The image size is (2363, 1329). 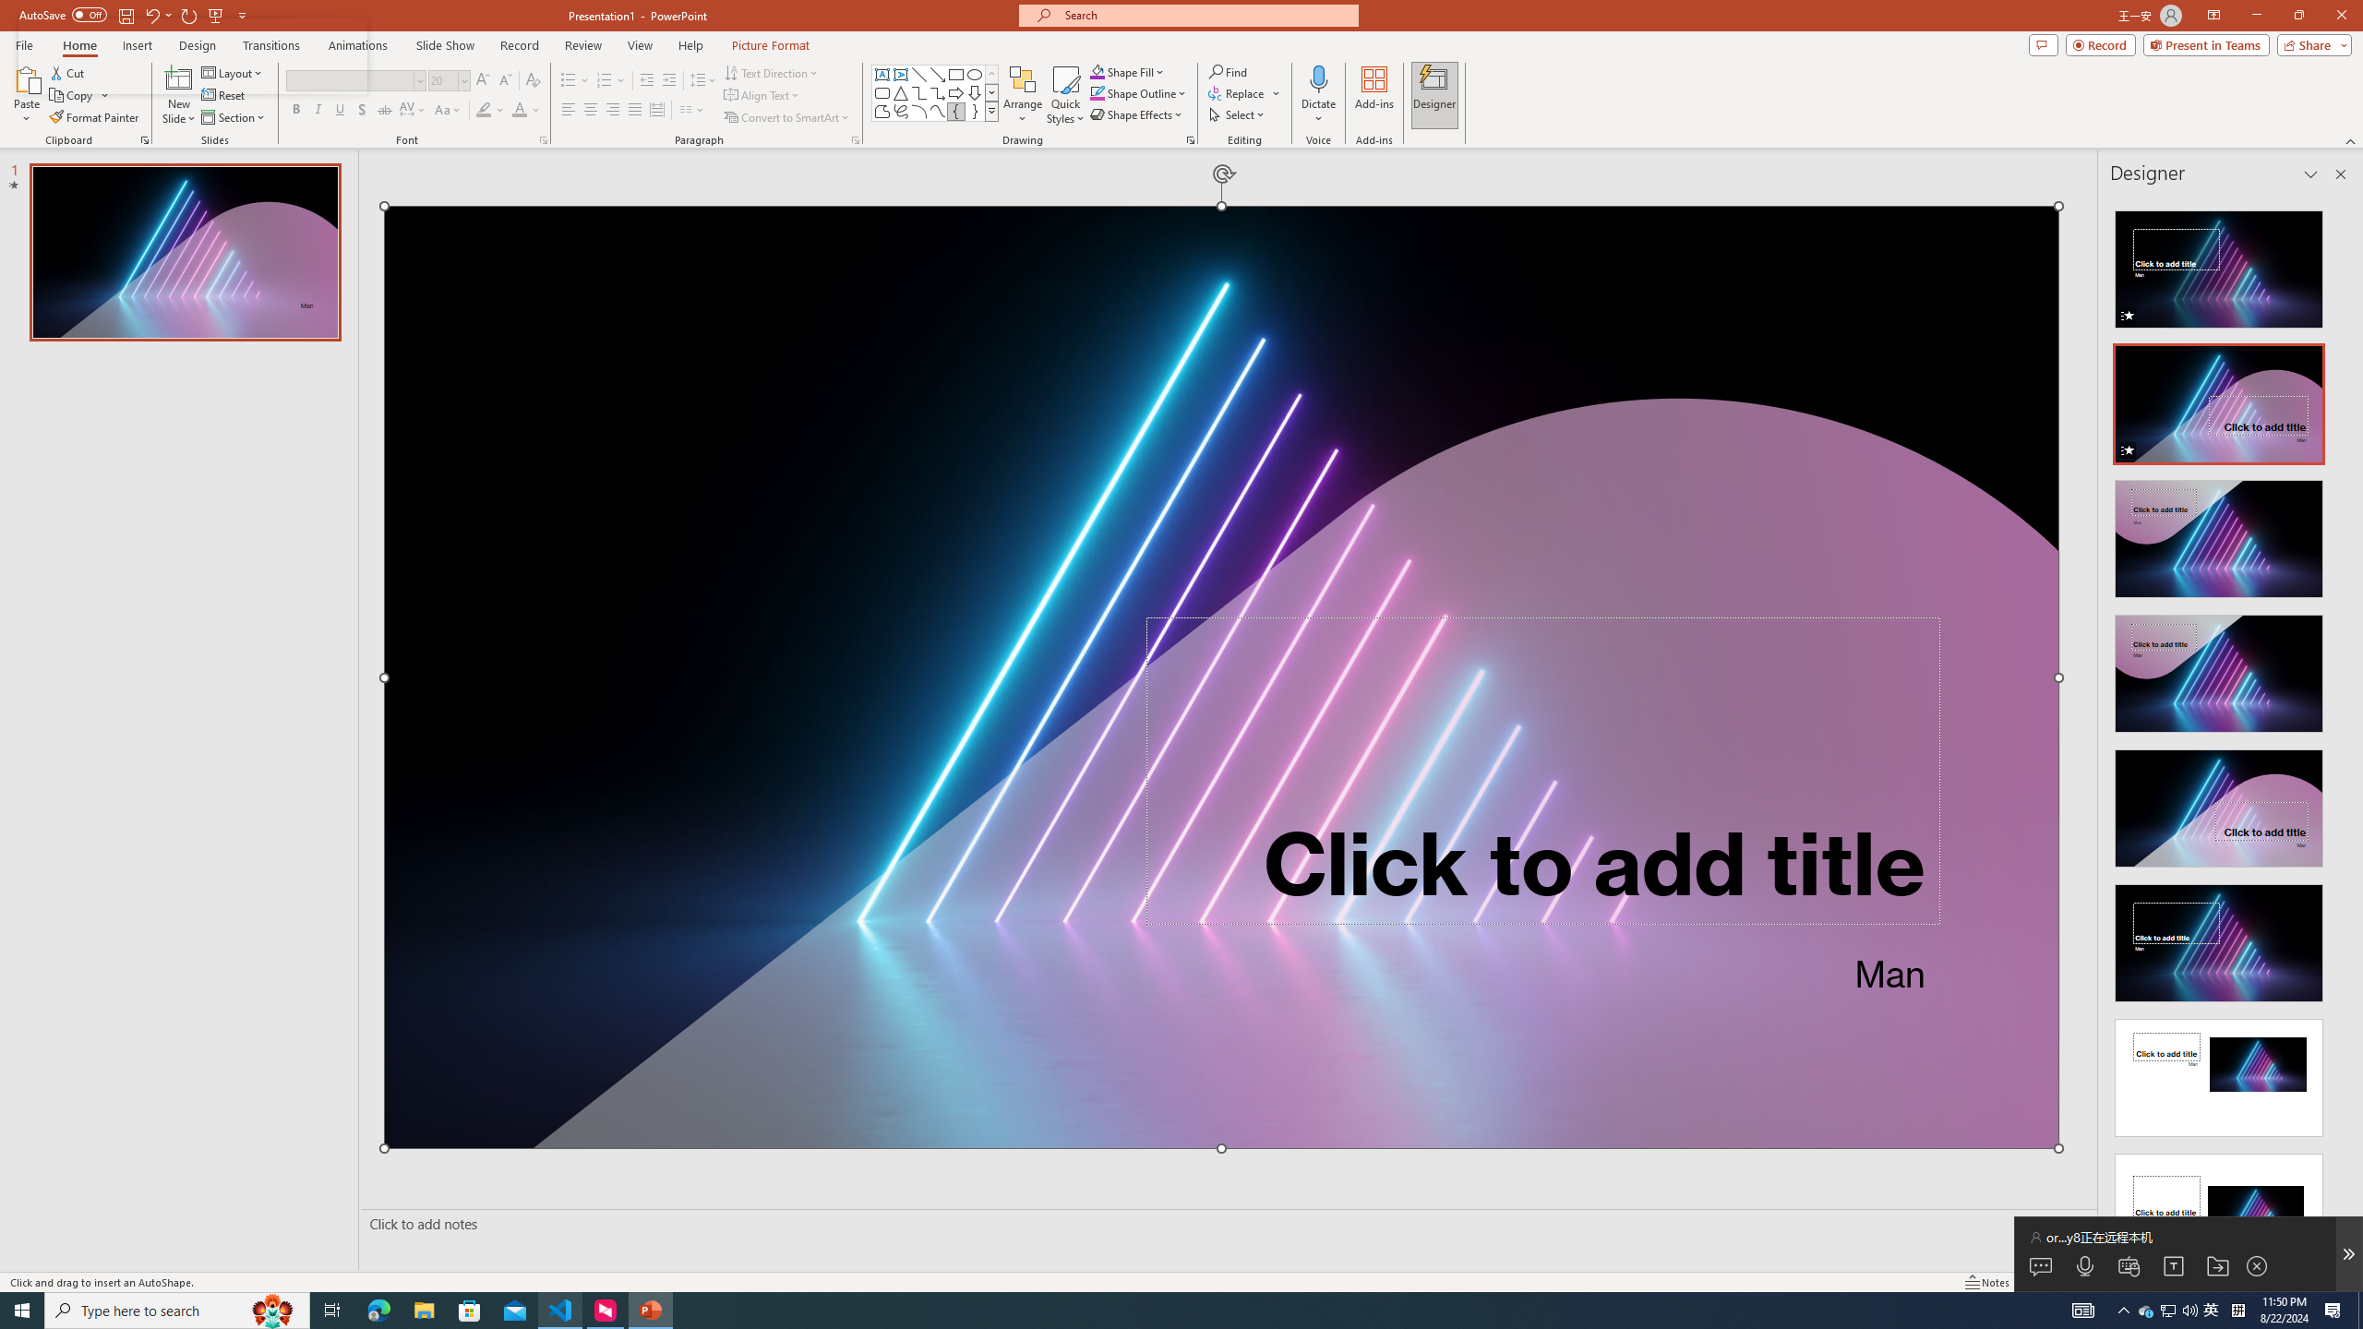 I want to click on Character Spacing, so click(x=414, y=111).